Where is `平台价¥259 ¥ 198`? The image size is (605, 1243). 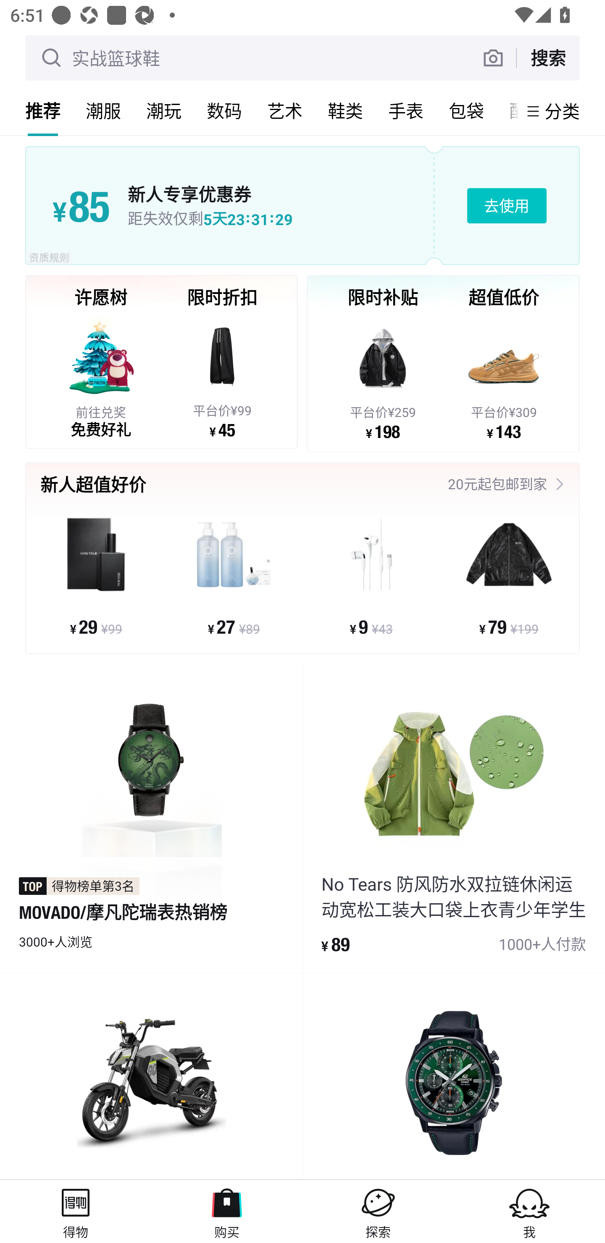 平台价¥259 ¥ 198 is located at coordinates (383, 378).